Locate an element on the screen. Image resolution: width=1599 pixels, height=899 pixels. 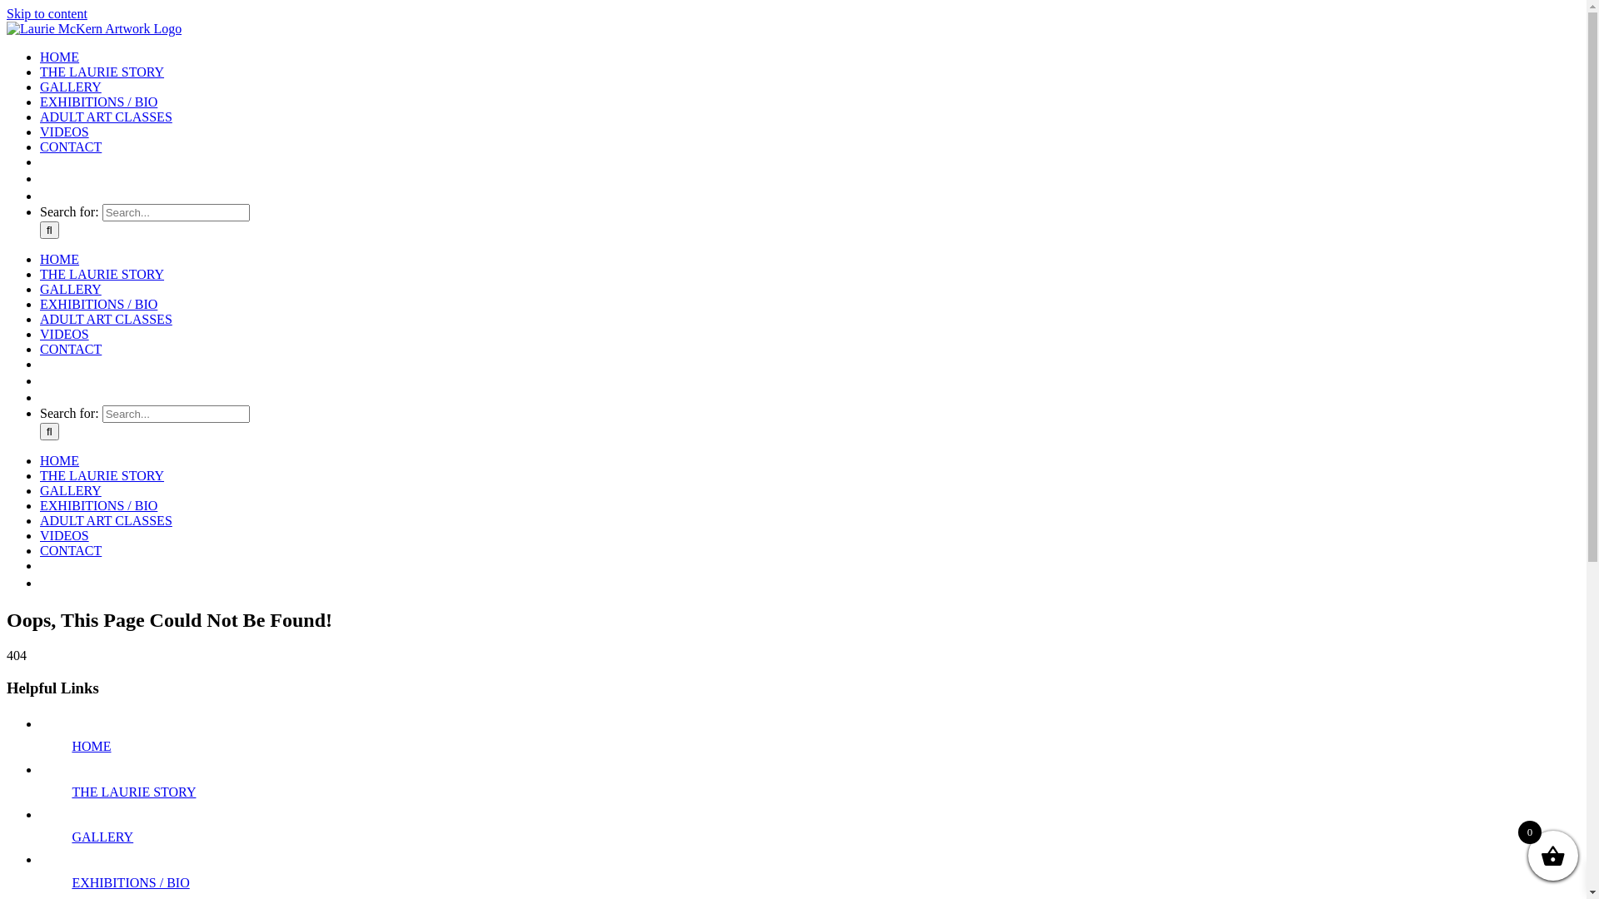
ADULT ART CLASSES is located at coordinates (107, 320).